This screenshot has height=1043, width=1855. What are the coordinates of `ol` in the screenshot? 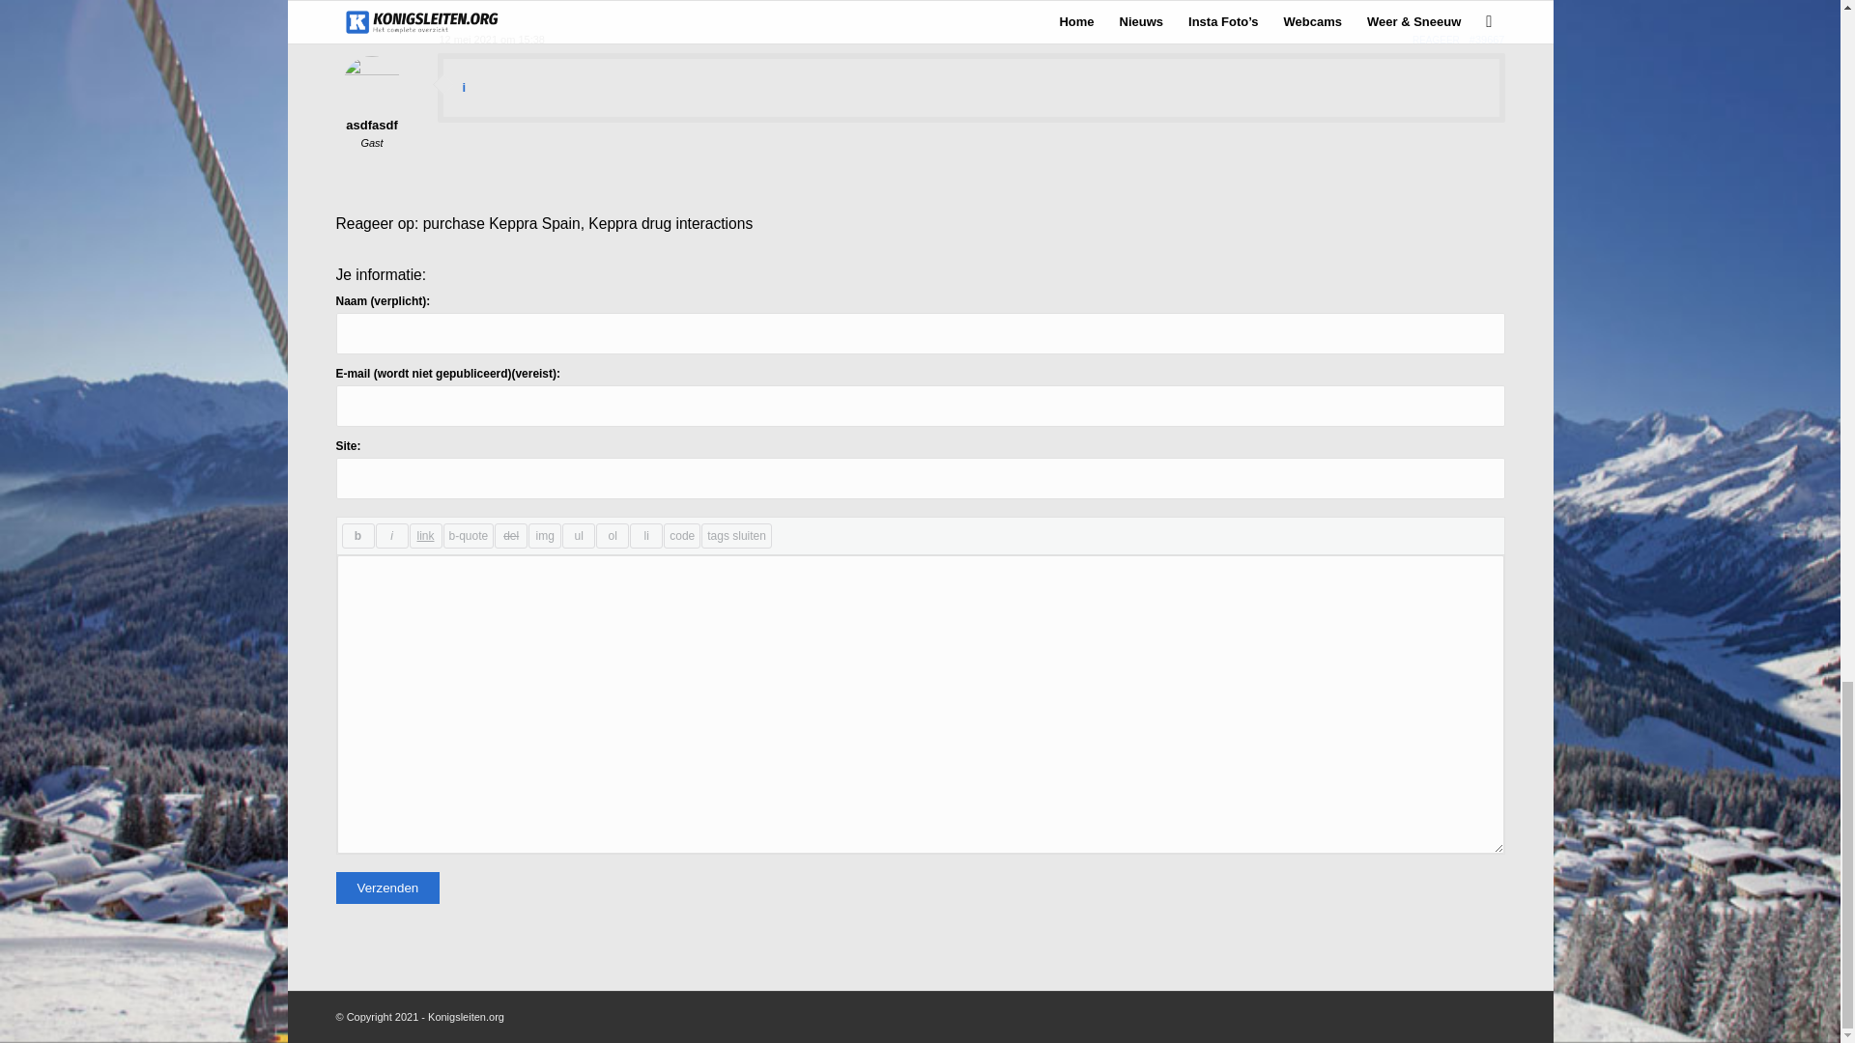 It's located at (612, 536).